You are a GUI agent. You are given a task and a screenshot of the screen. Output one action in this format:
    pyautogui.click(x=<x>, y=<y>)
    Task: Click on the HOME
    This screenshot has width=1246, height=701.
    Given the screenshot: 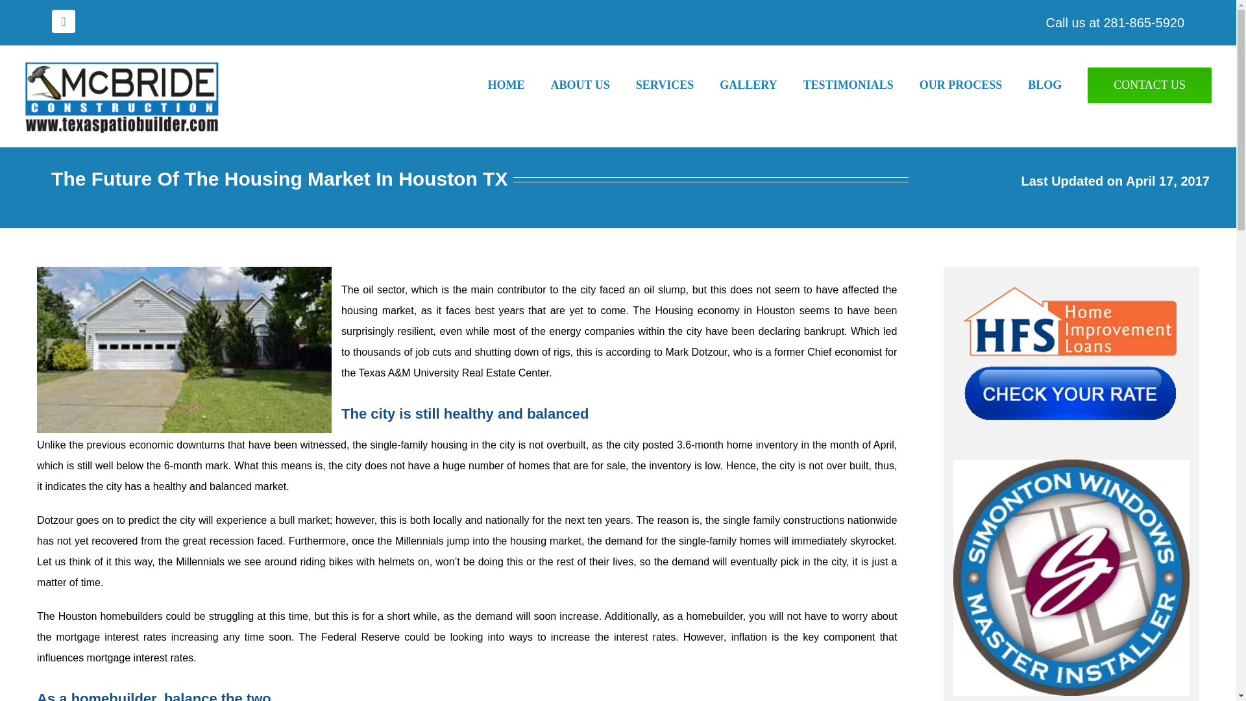 What is the action you would take?
    pyautogui.click(x=519, y=85)
    